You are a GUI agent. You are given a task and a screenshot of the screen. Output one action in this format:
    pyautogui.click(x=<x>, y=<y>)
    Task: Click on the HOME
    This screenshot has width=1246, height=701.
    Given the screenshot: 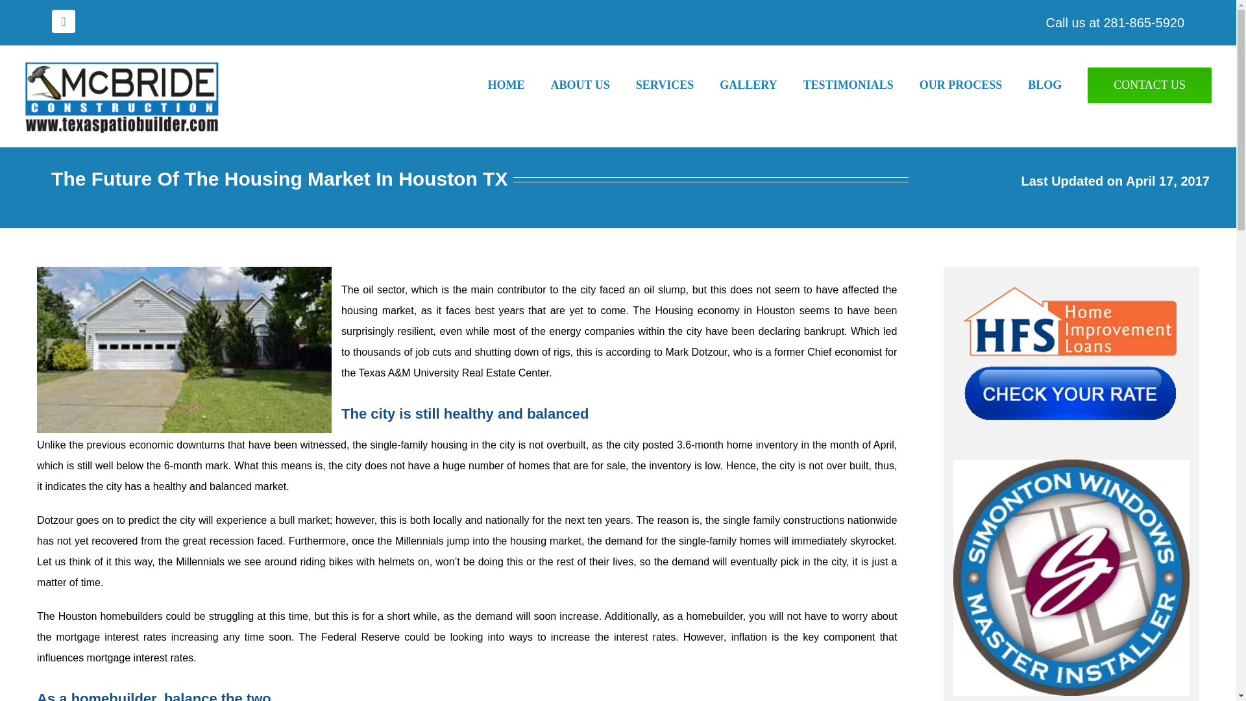 What is the action you would take?
    pyautogui.click(x=519, y=85)
    